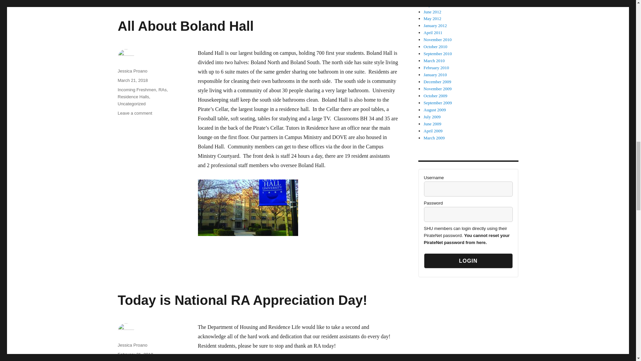 This screenshot has height=361, width=641. Describe the element at coordinates (135, 354) in the screenshot. I see `February 21, 2018` at that location.